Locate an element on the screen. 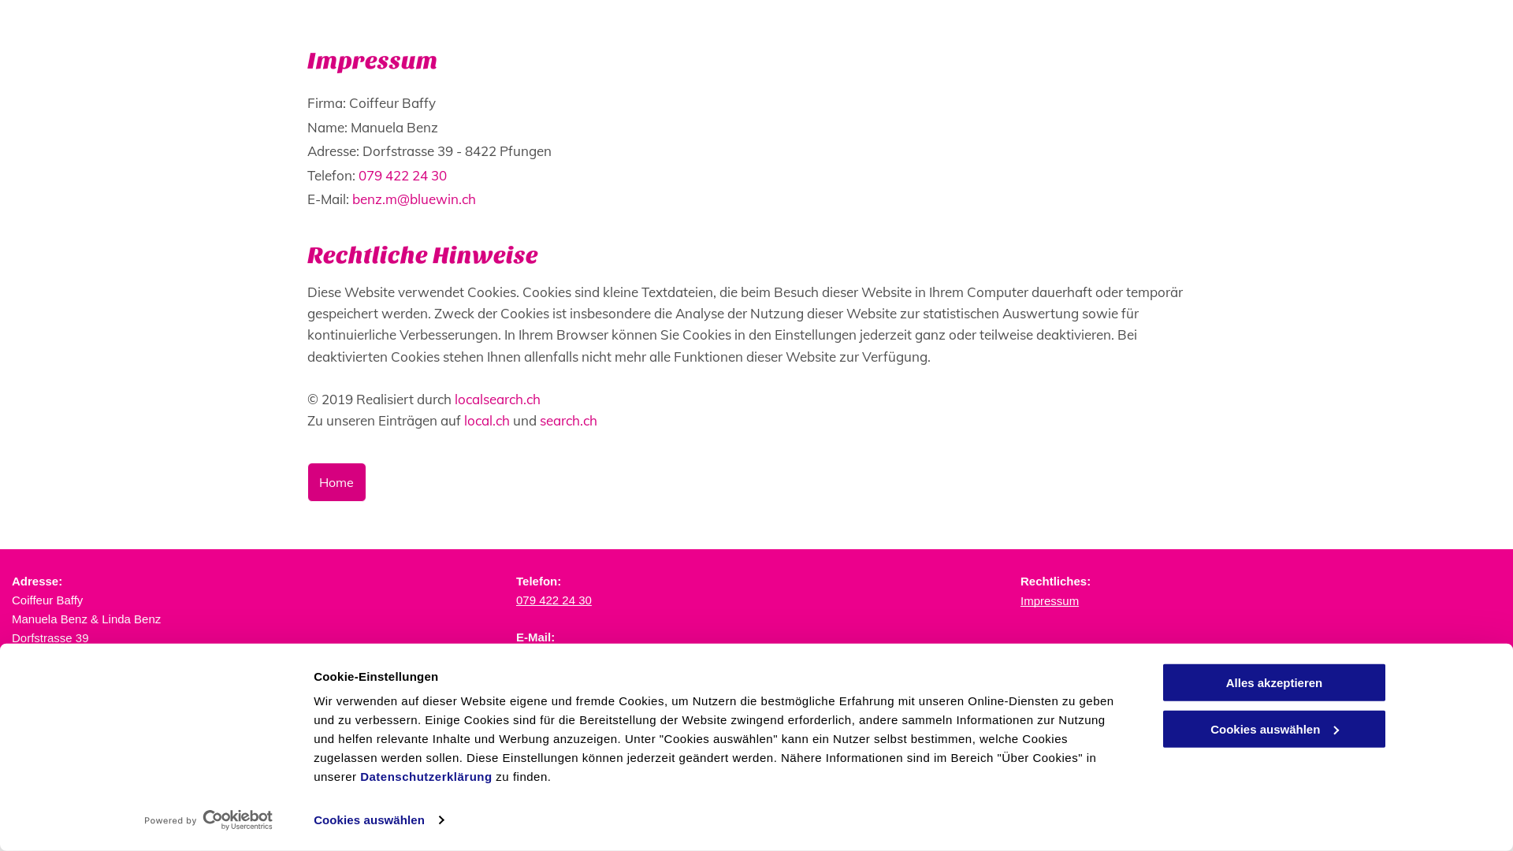  Impressum is located at coordinates (1050, 600).